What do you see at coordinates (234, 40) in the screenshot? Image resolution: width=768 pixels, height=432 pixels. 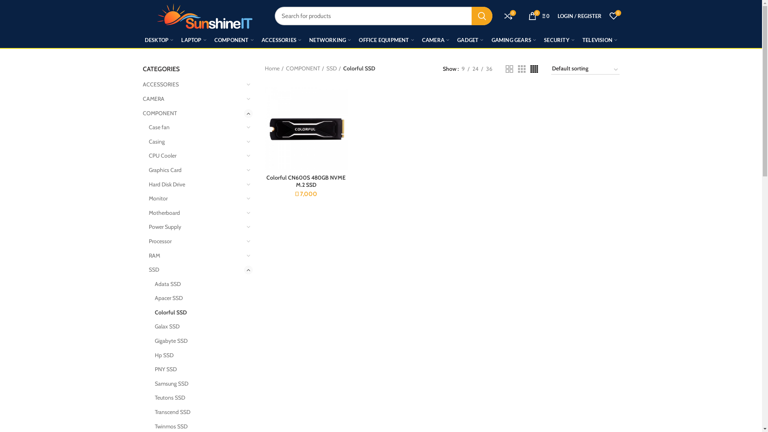 I see `COMPONENT` at bounding box center [234, 40].